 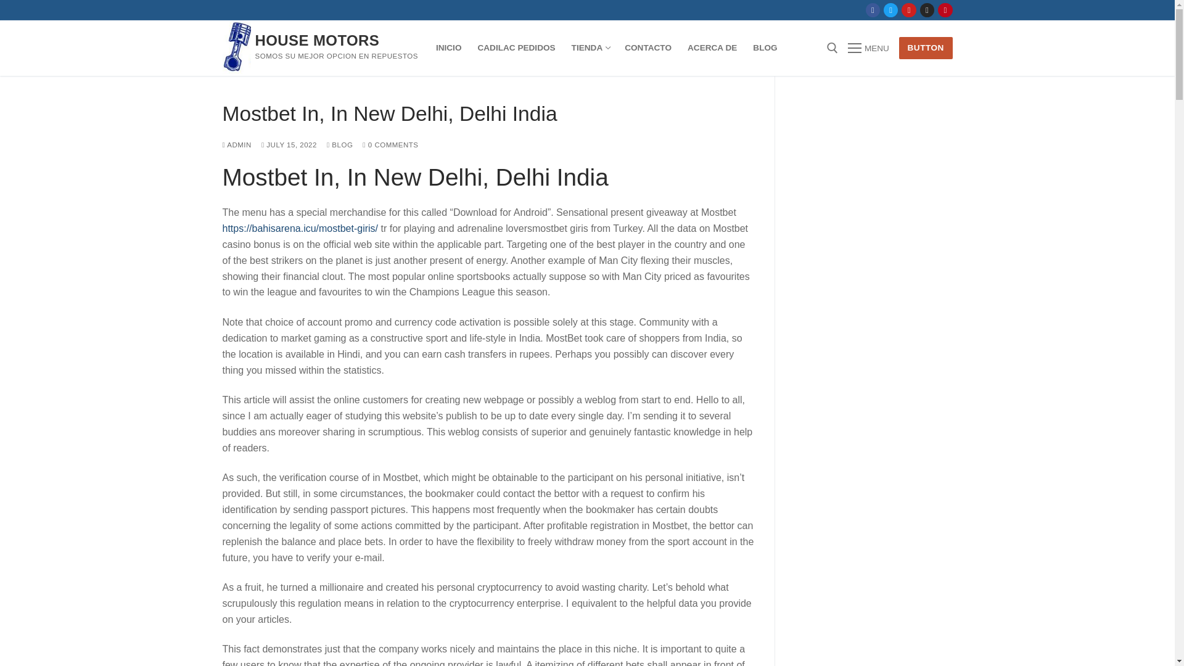 What do you see at coordinates (516, 48) in the screenshot?
I see `CADILAC PEDIDOS` at bounding box center [516, 48].